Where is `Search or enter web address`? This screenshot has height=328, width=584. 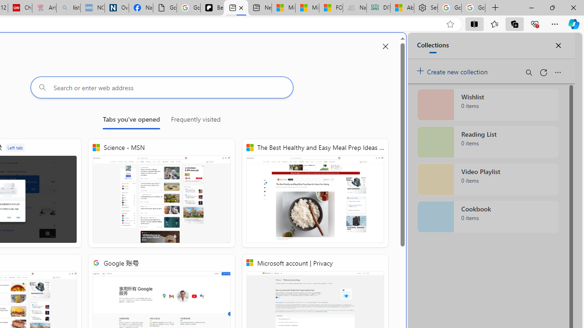
Search or enter web address is located at coordinates (162, 87).